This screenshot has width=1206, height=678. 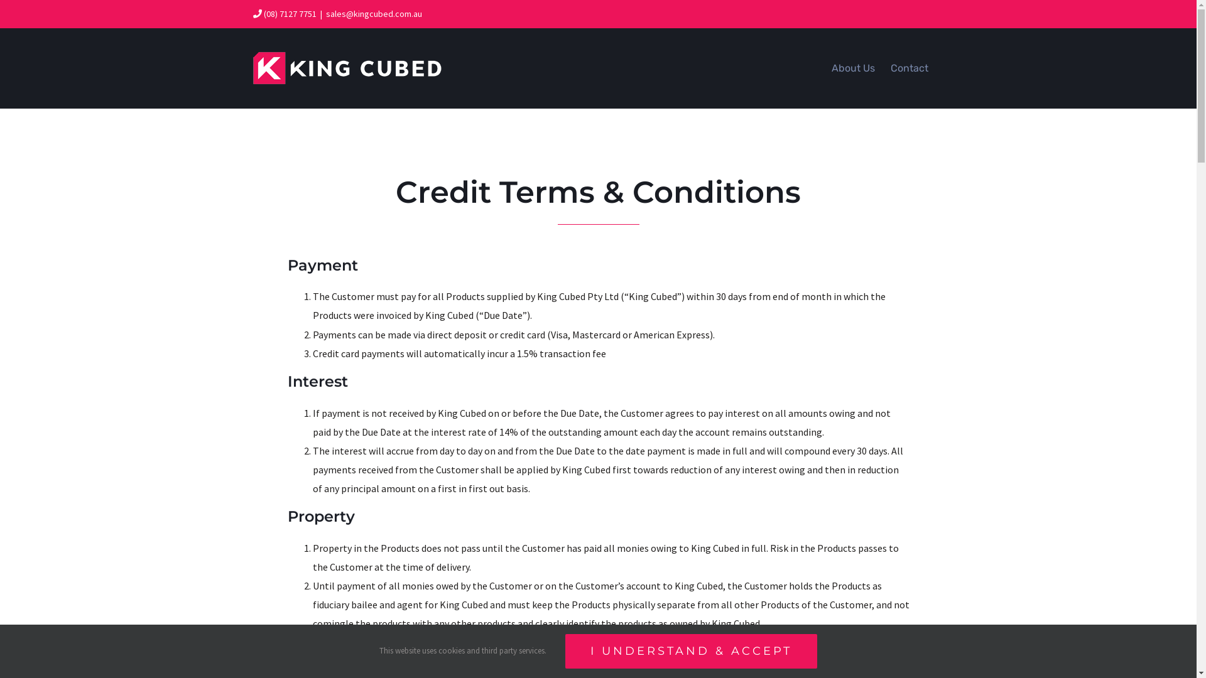 I want to click on I UNDERSTAND & ACCEPT, so click(x=691, y=652).